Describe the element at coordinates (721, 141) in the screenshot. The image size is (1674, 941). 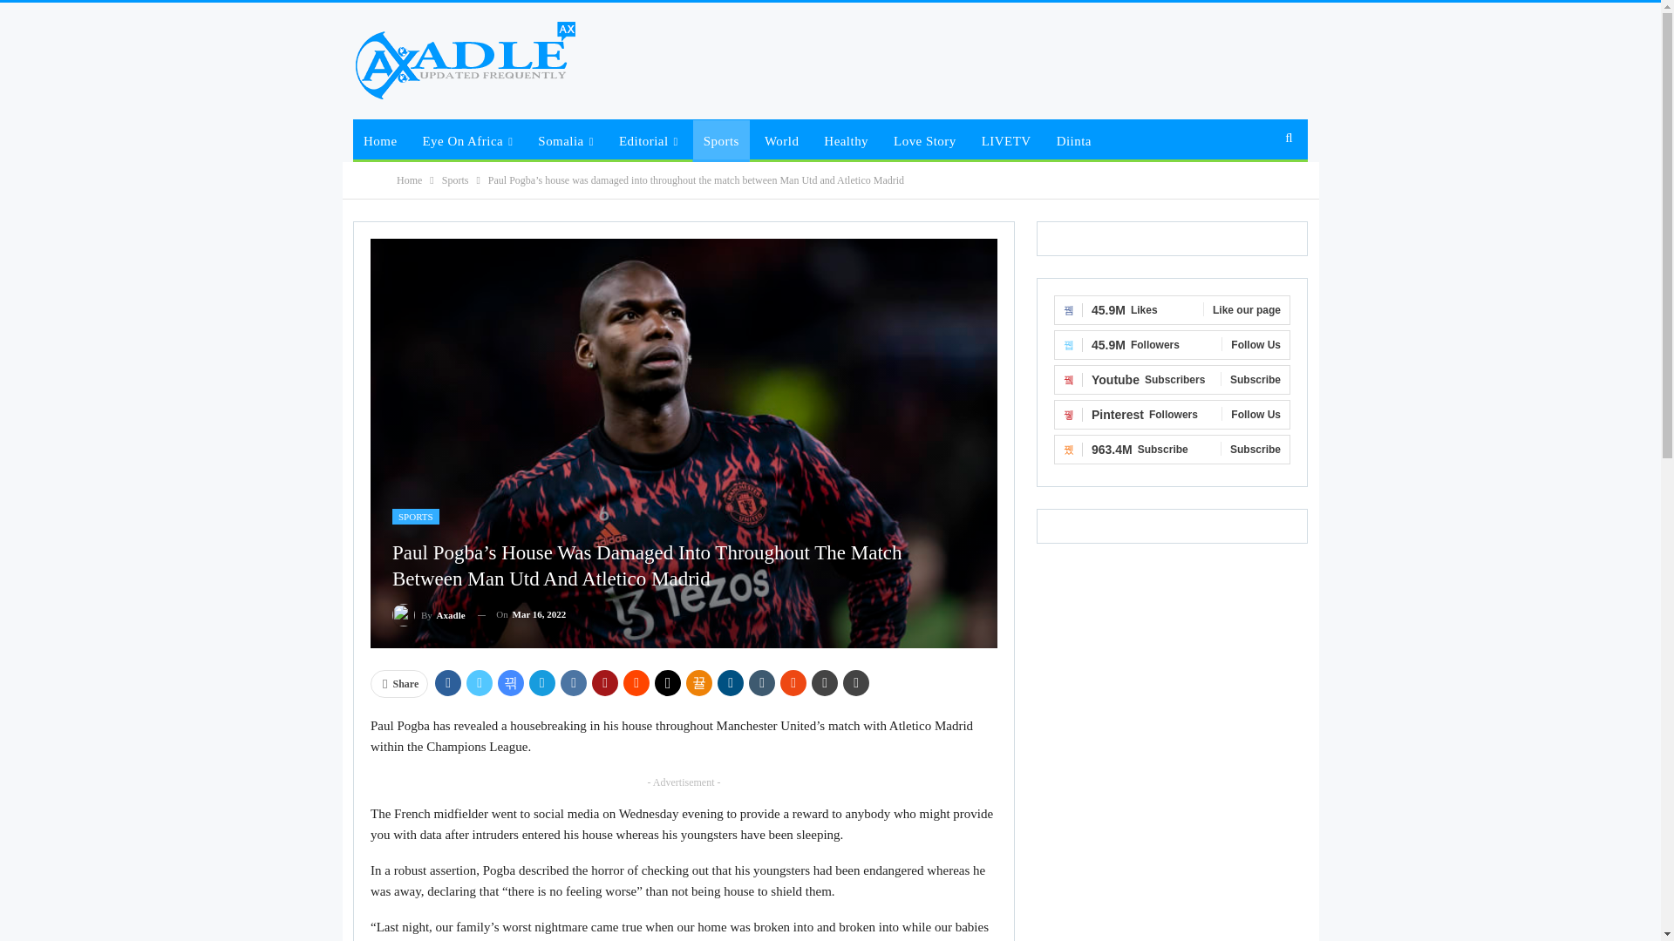
I see `Sports` at that location.